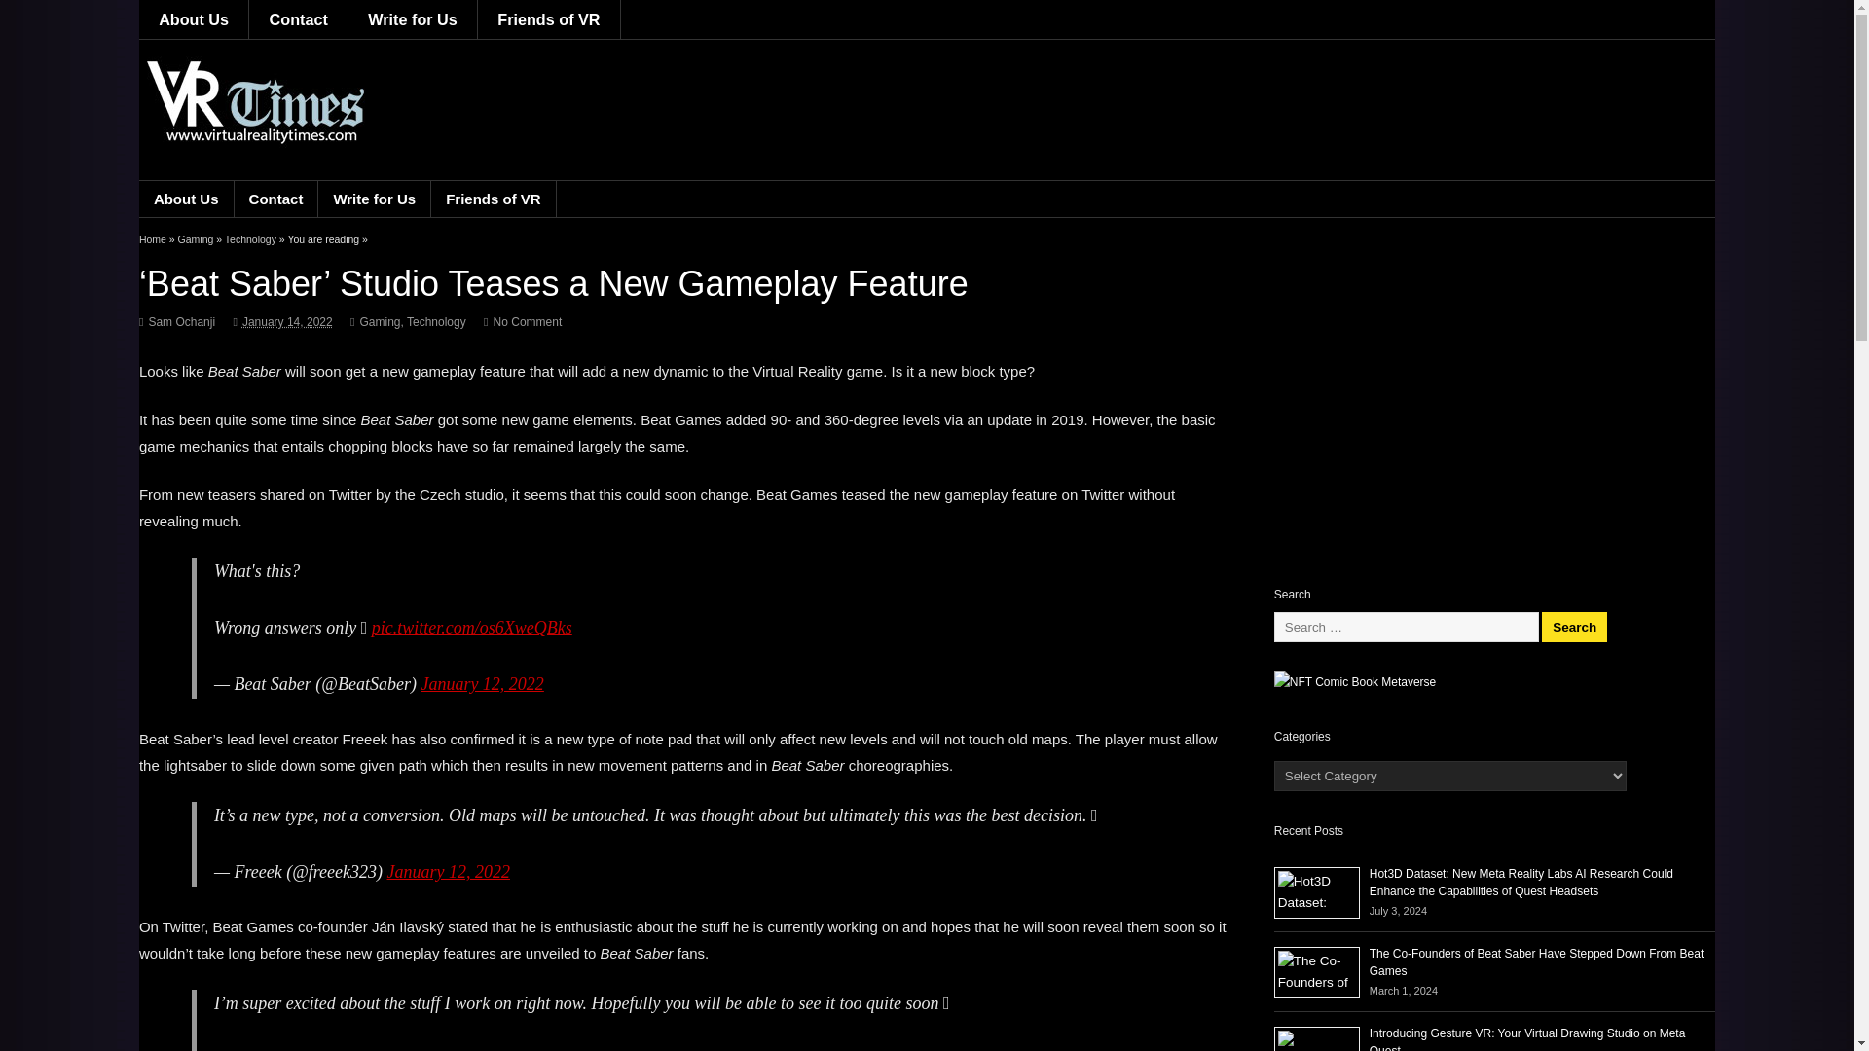  I want to click on Friends of VR, so click(549, 19).